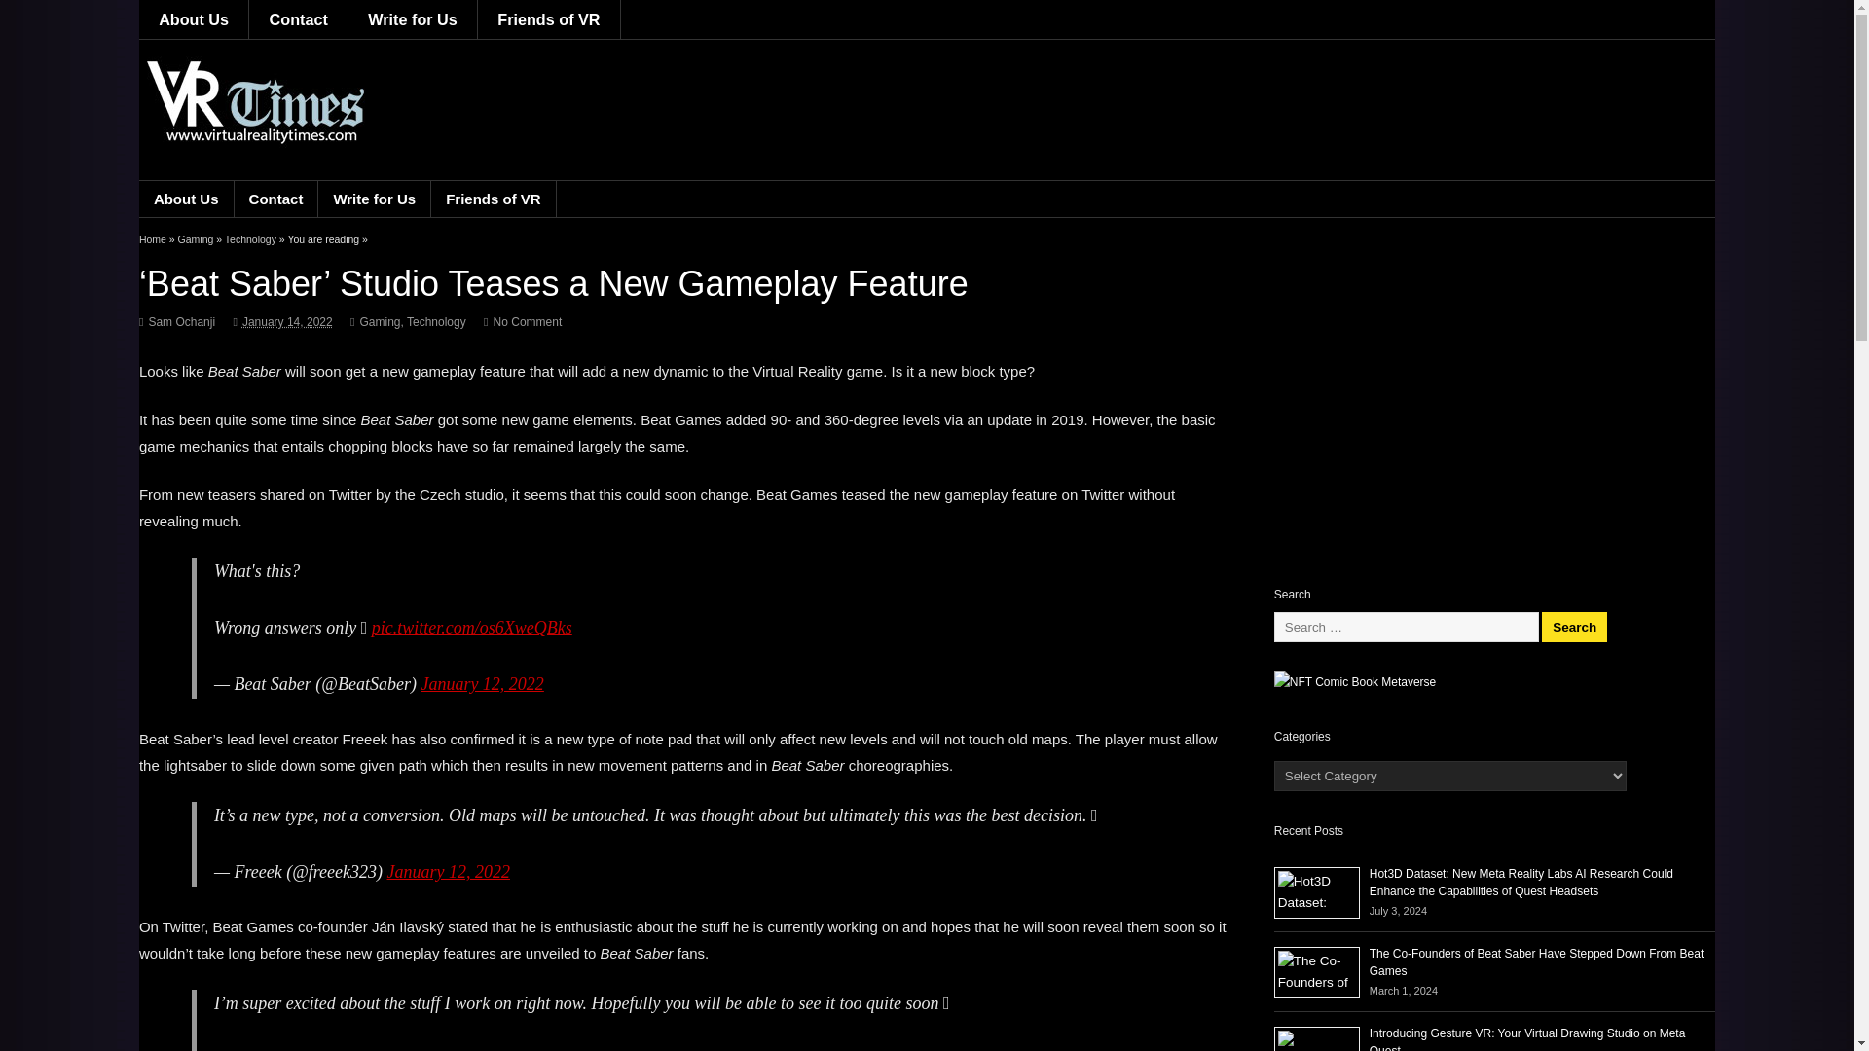  I want to click on Friends of VR, so click(549, 19).